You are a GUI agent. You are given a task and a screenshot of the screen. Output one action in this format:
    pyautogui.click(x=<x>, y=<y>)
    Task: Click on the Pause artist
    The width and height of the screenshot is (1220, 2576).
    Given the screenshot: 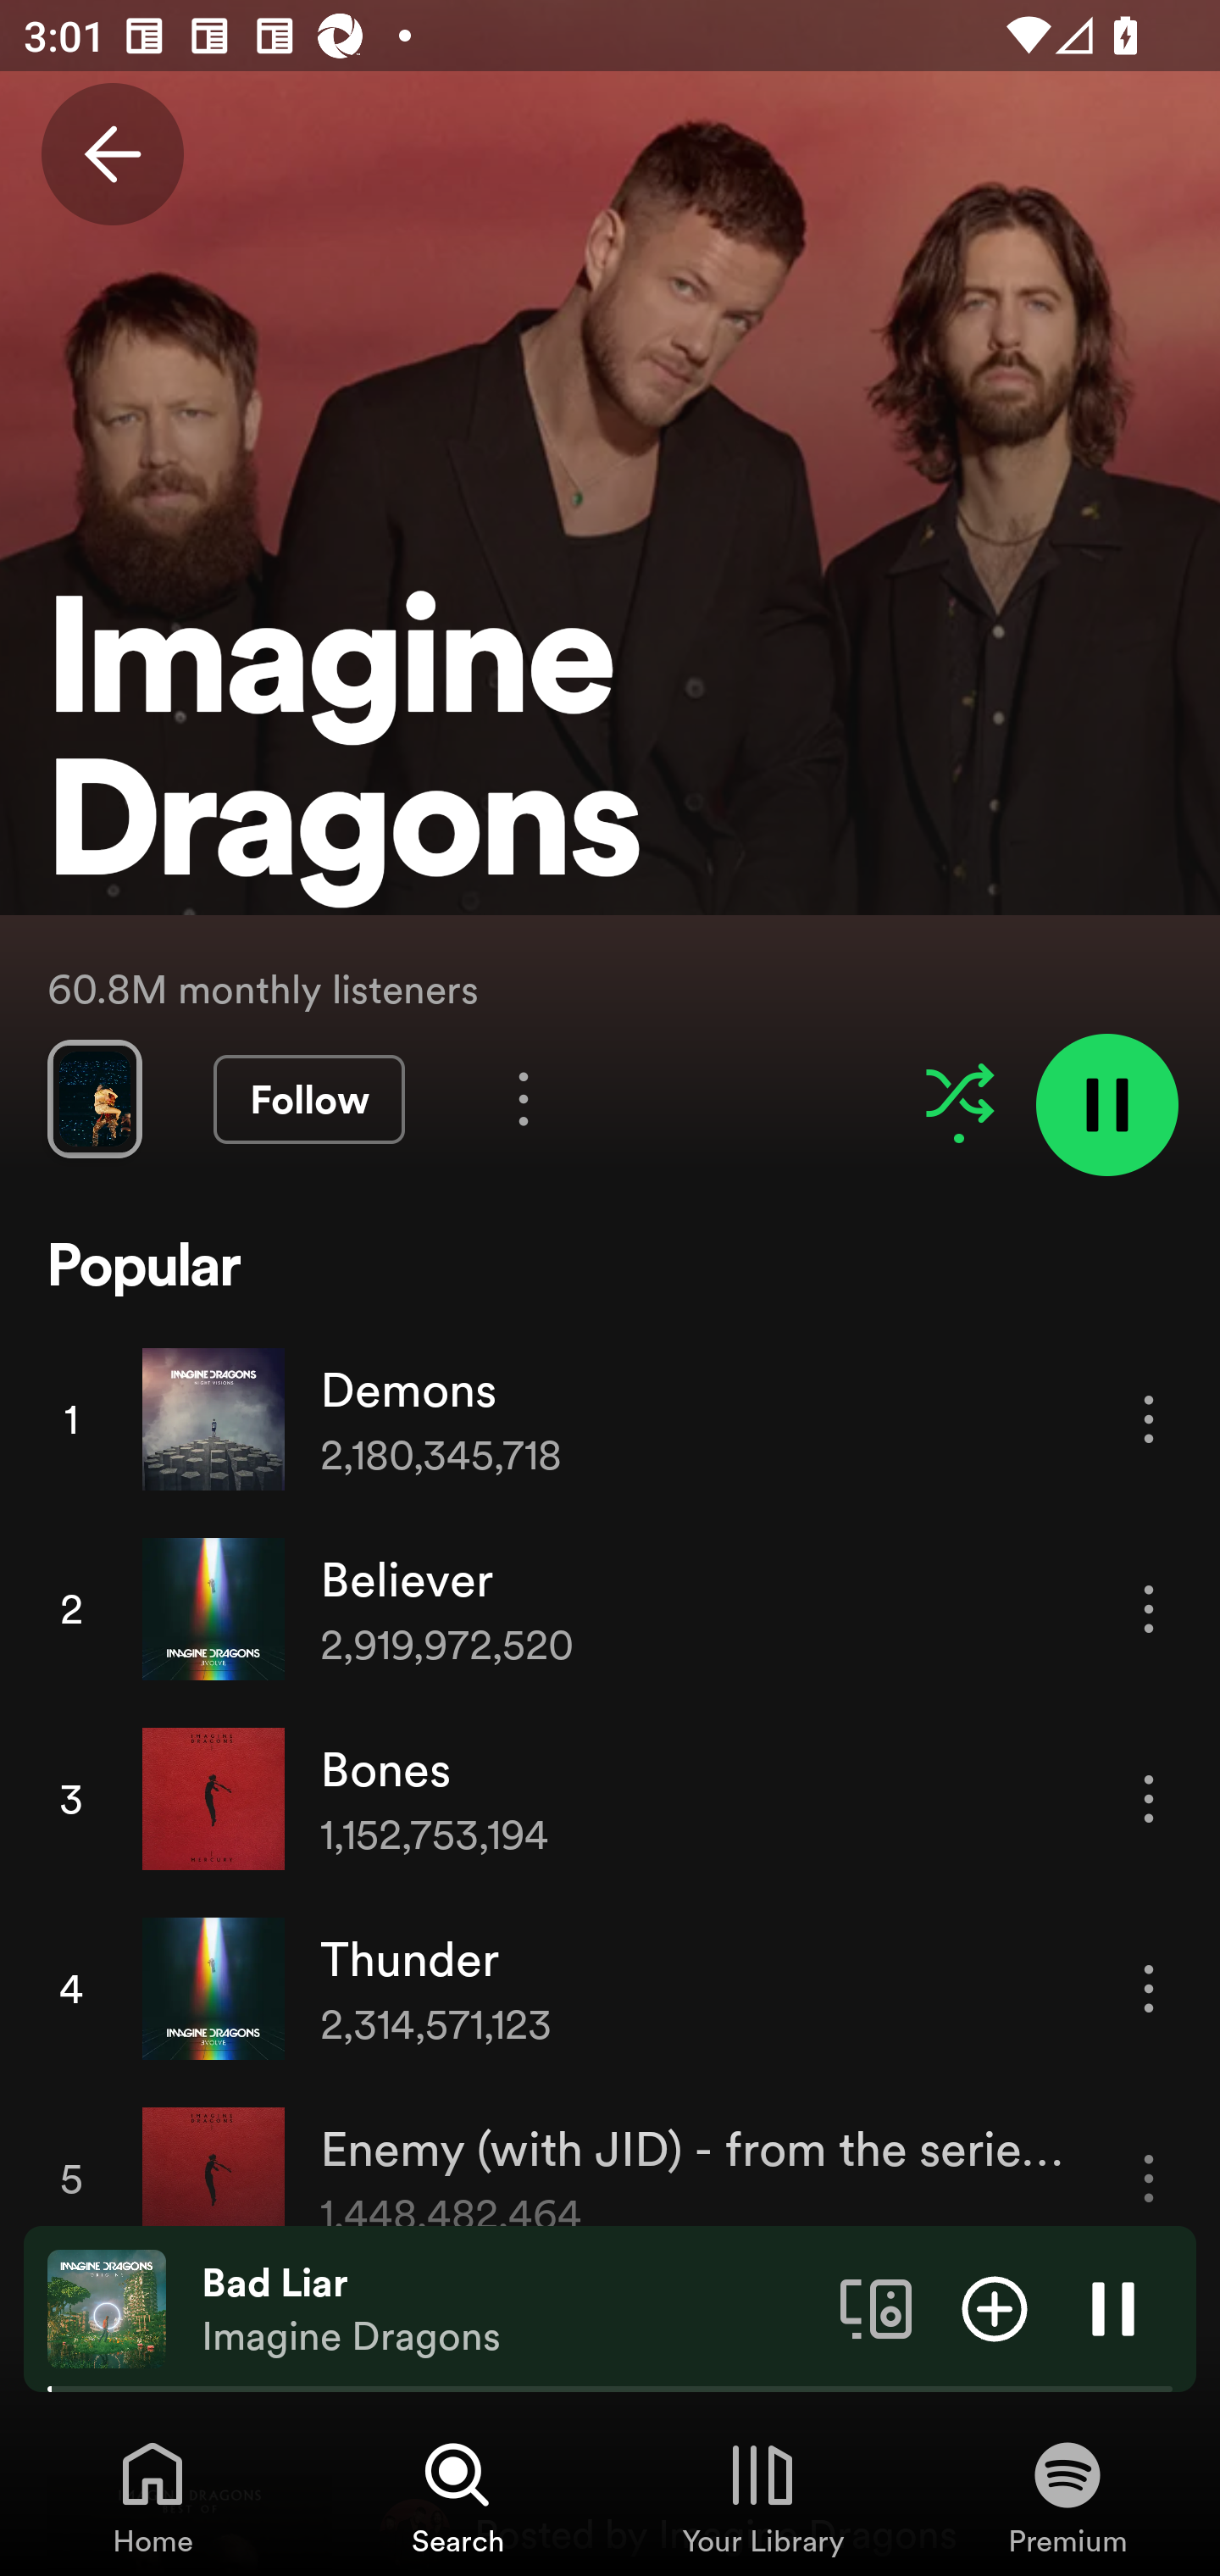 What is the action you would take?
    pyautogui.click(x=1106, y=1105)
    